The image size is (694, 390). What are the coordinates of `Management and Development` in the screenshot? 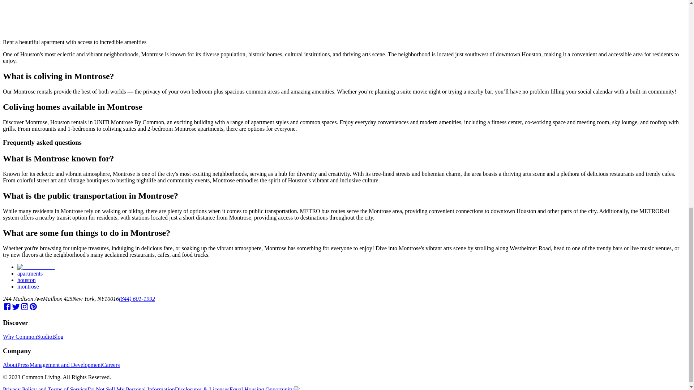 It's located at (66, 365).